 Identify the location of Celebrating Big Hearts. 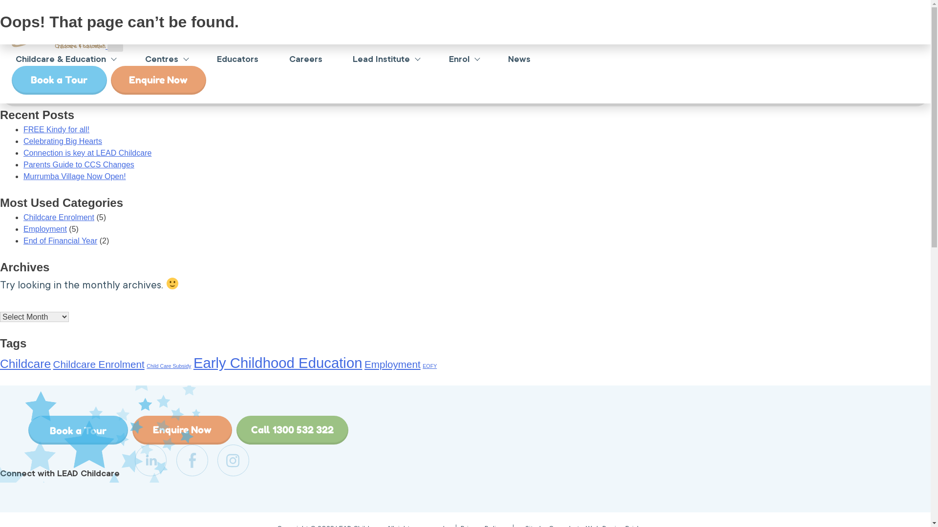
(63, 142).